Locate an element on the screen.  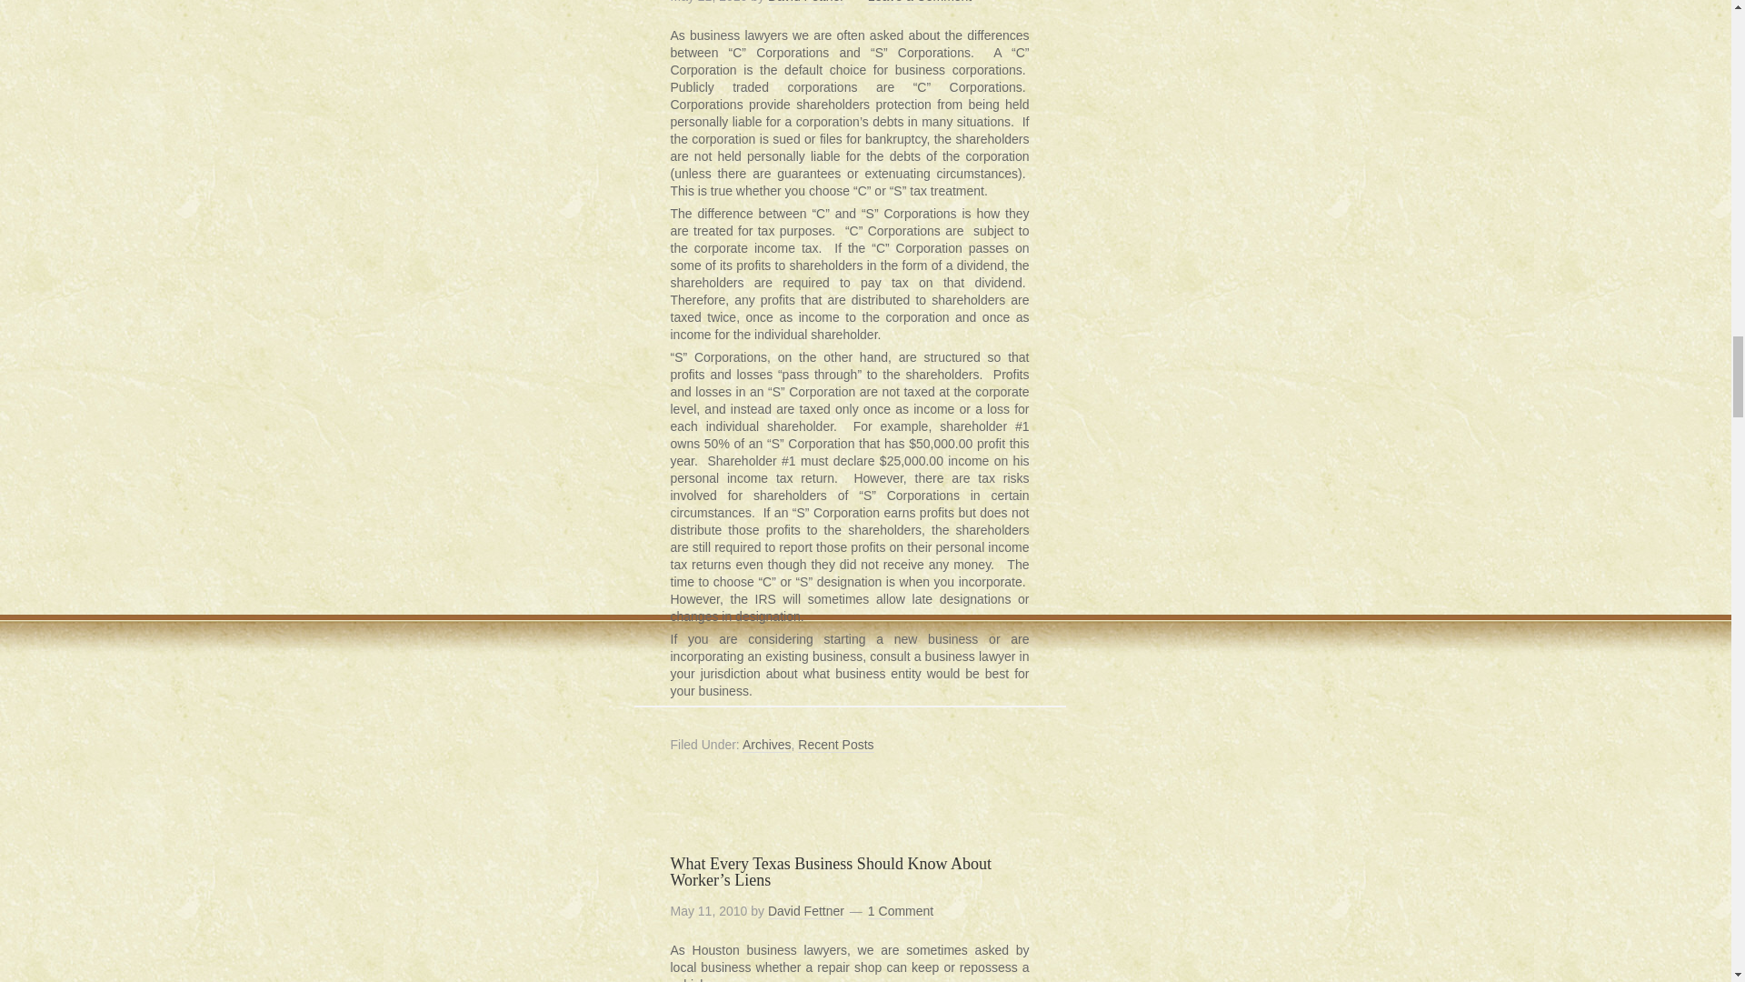
Archives is located at coordinates (767, 746).